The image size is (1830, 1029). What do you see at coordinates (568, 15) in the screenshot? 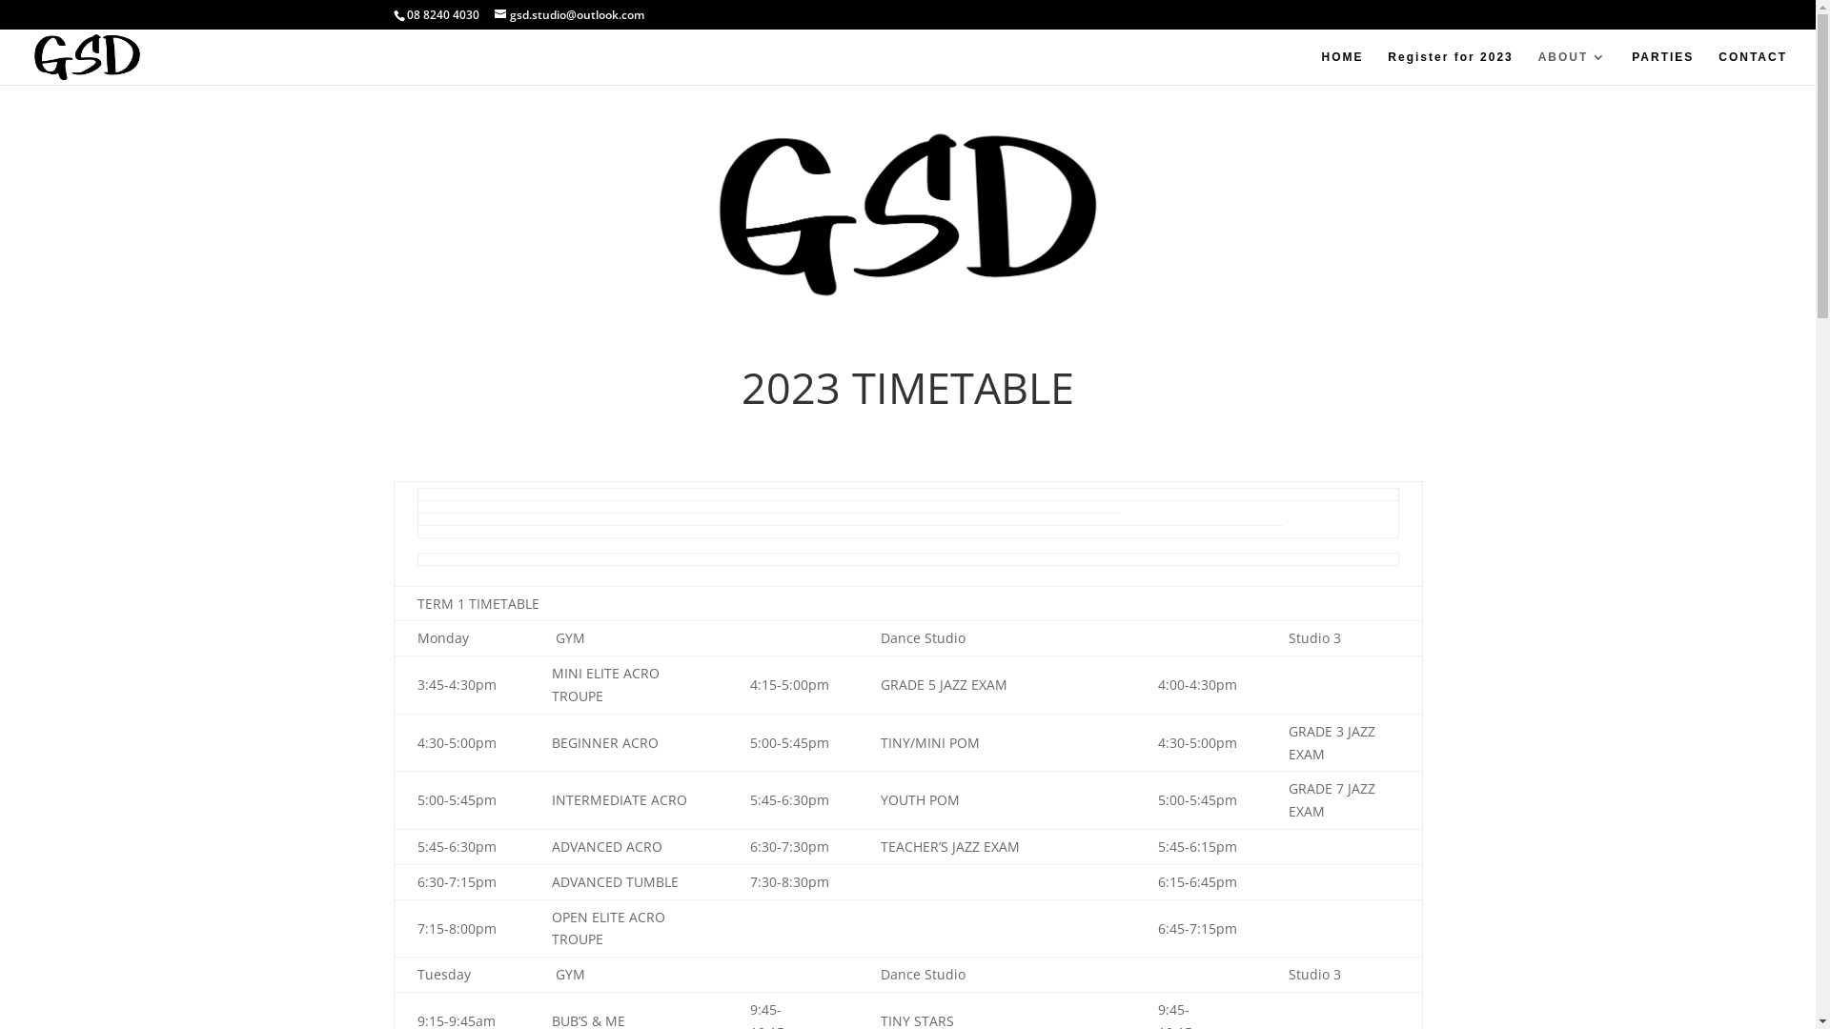
I see `gsd.studio@outlook.com` at bounding box center [568, 15].